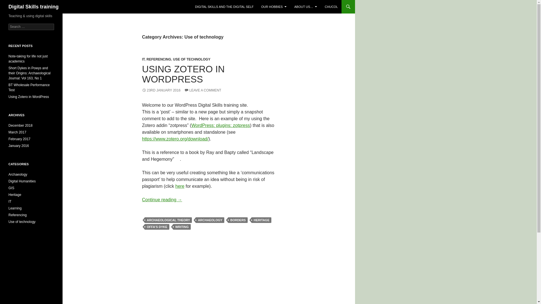 Image resolution: width=541 pixels, height=304 pixels. Describe the element at coordinates (161, 90) in the screenshot. I see `23RD JANUARY 2016` at that location.